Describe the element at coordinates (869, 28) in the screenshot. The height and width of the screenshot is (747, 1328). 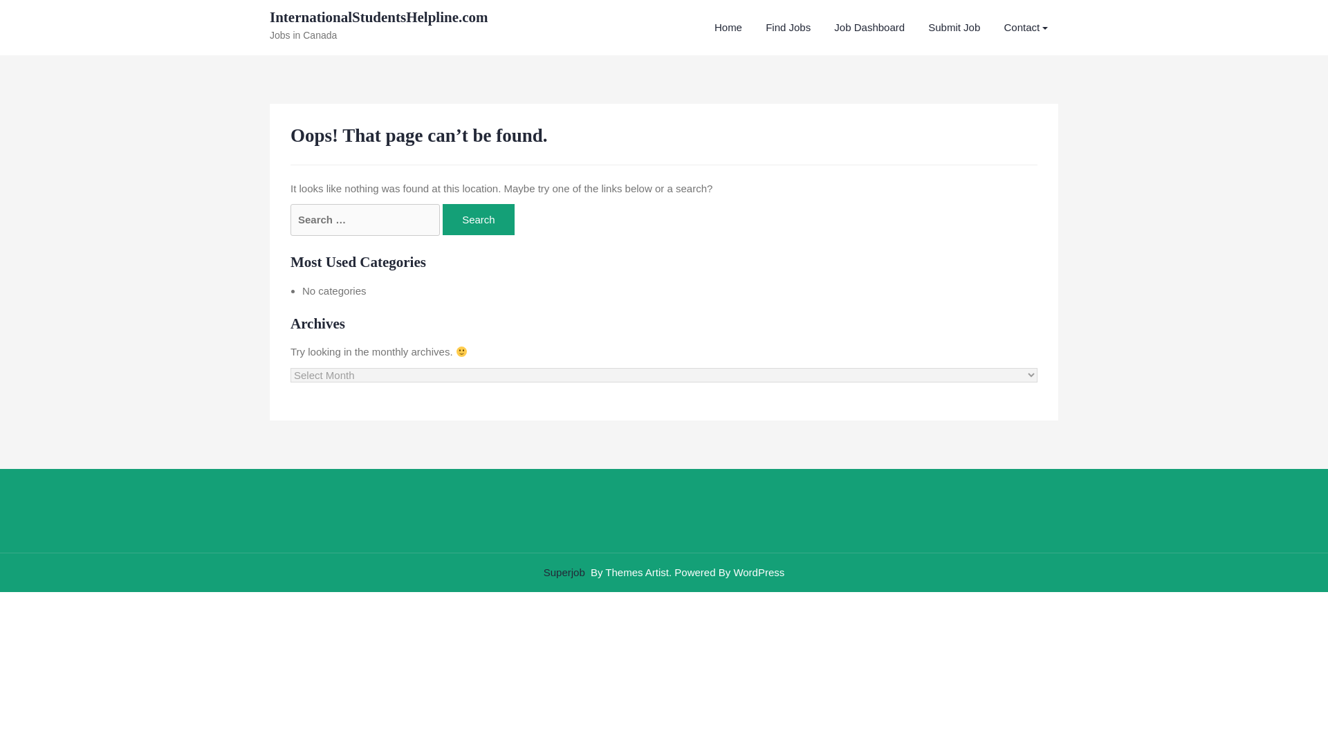
I see `Job Dashboard` at that location.